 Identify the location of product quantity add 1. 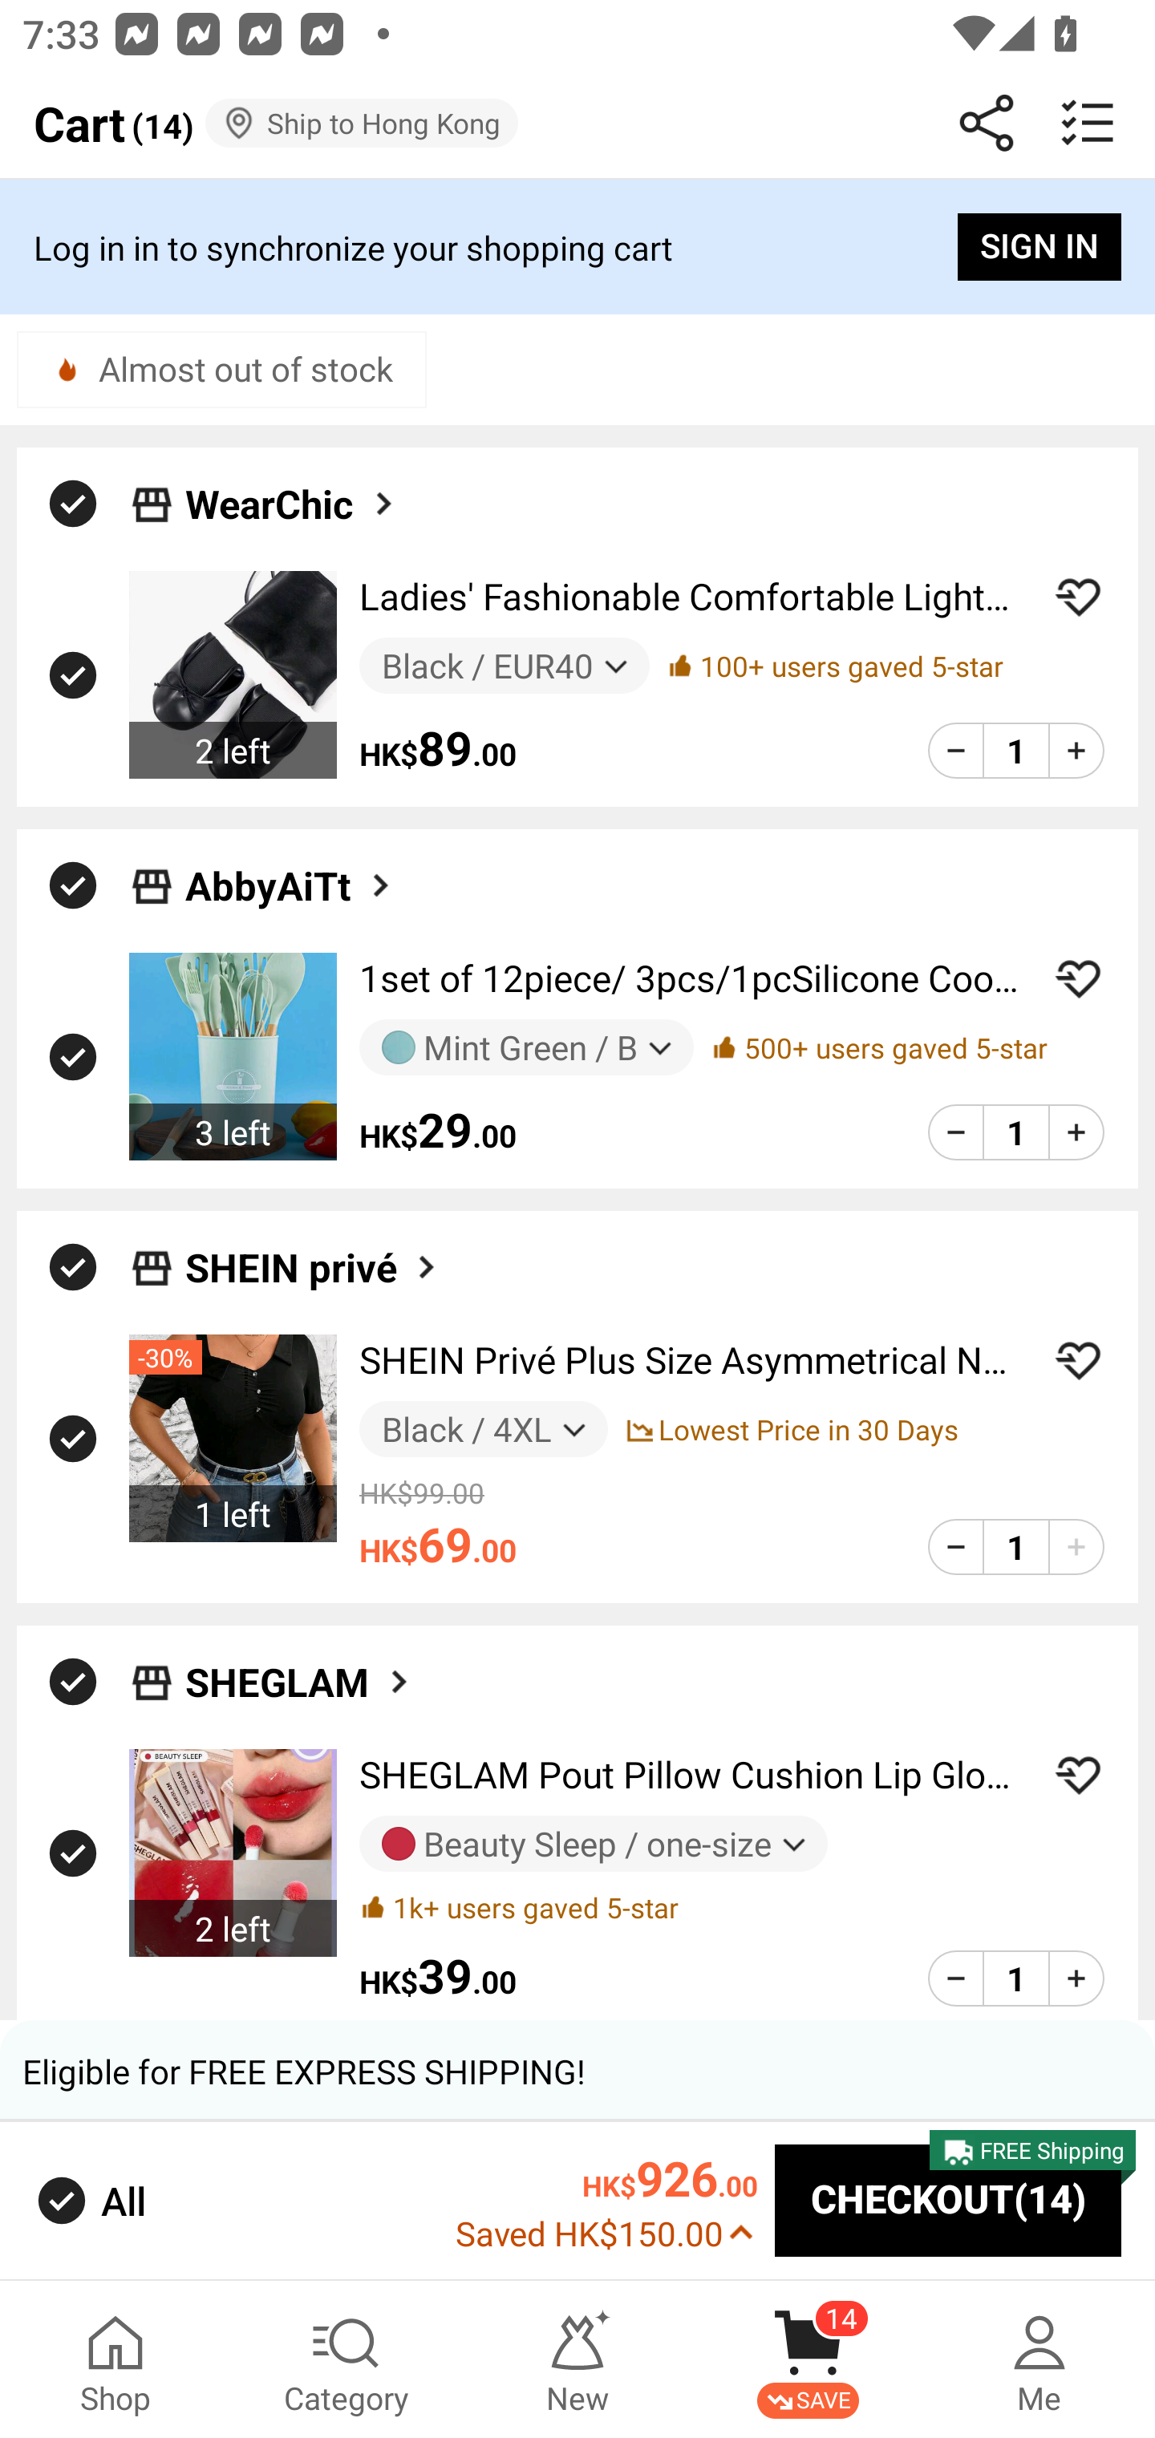
(1076, 1132).